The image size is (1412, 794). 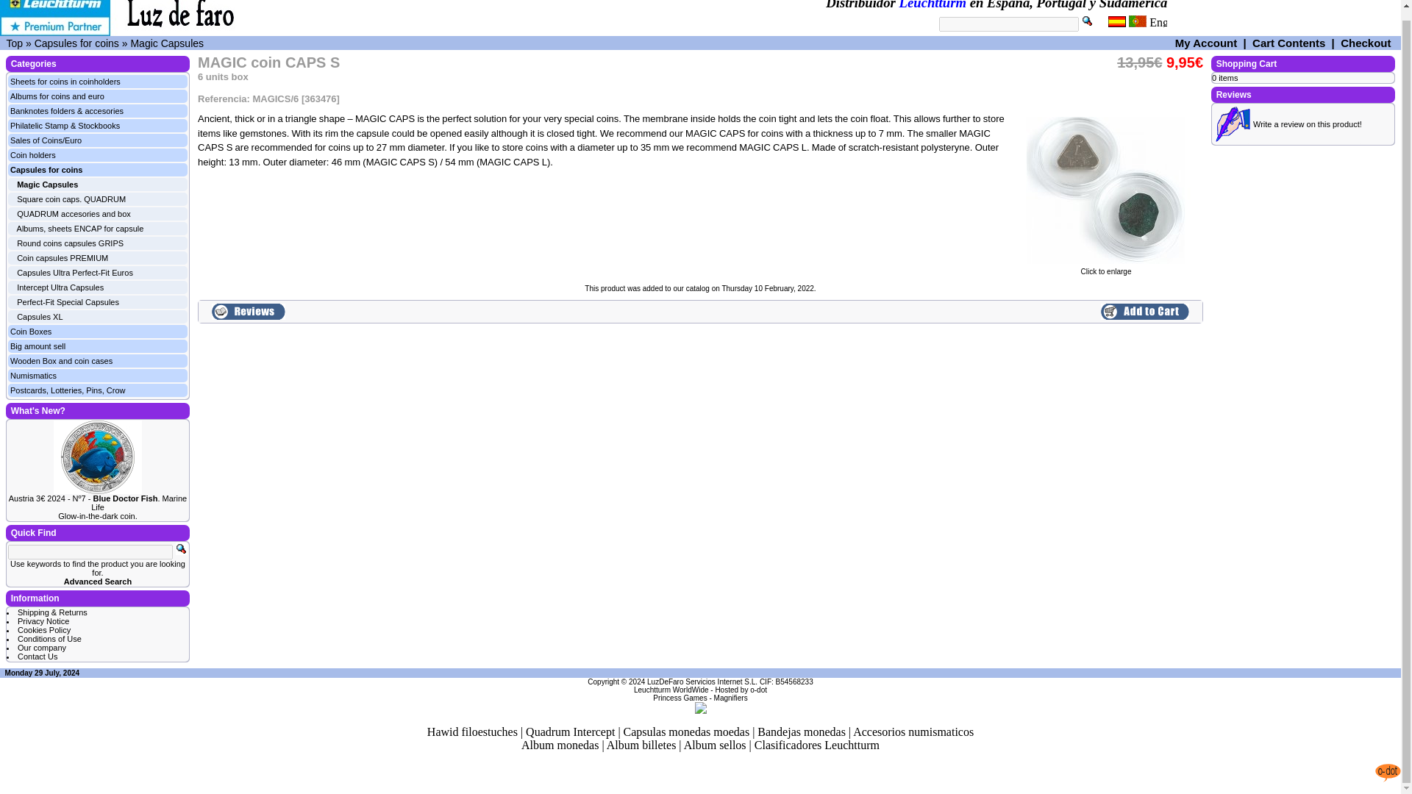 What do you see at coordinates (1288, 43) in the screenshot?
I see `Cart Contents` at bounding box center [1288, 43].